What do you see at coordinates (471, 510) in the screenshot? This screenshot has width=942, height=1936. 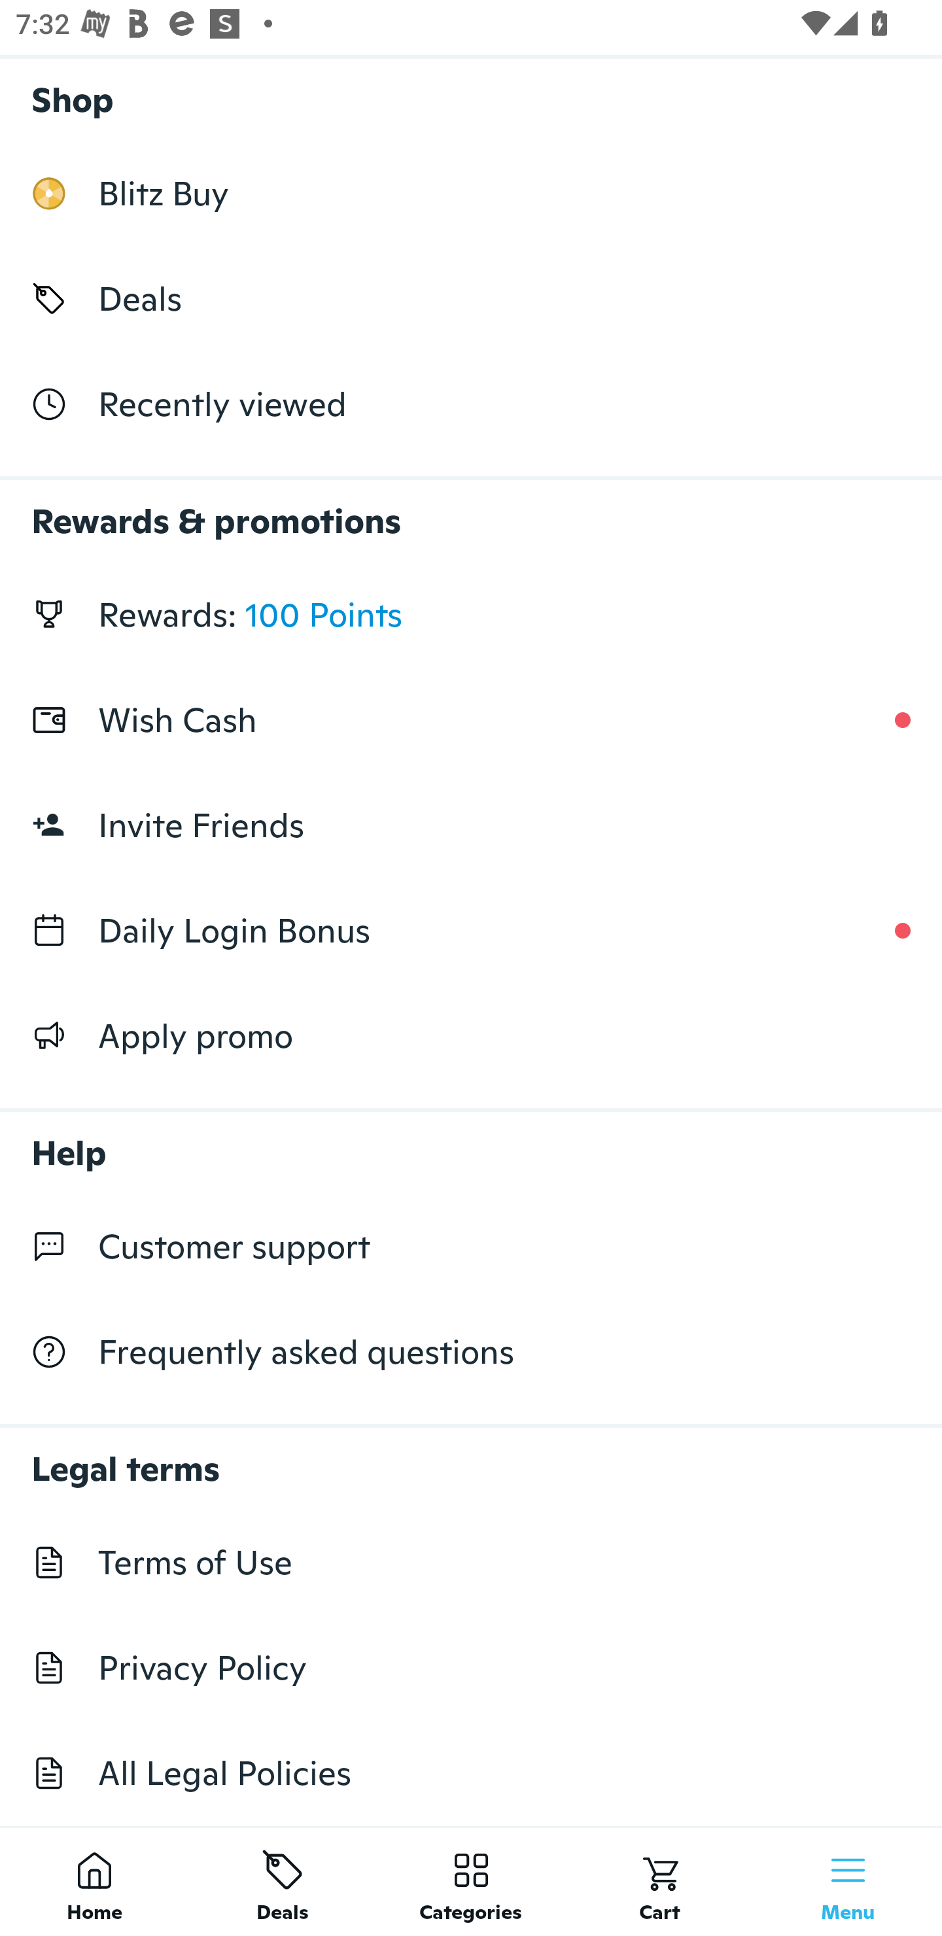 I see `Rewards & promotions` at bounding box center [471, 510].